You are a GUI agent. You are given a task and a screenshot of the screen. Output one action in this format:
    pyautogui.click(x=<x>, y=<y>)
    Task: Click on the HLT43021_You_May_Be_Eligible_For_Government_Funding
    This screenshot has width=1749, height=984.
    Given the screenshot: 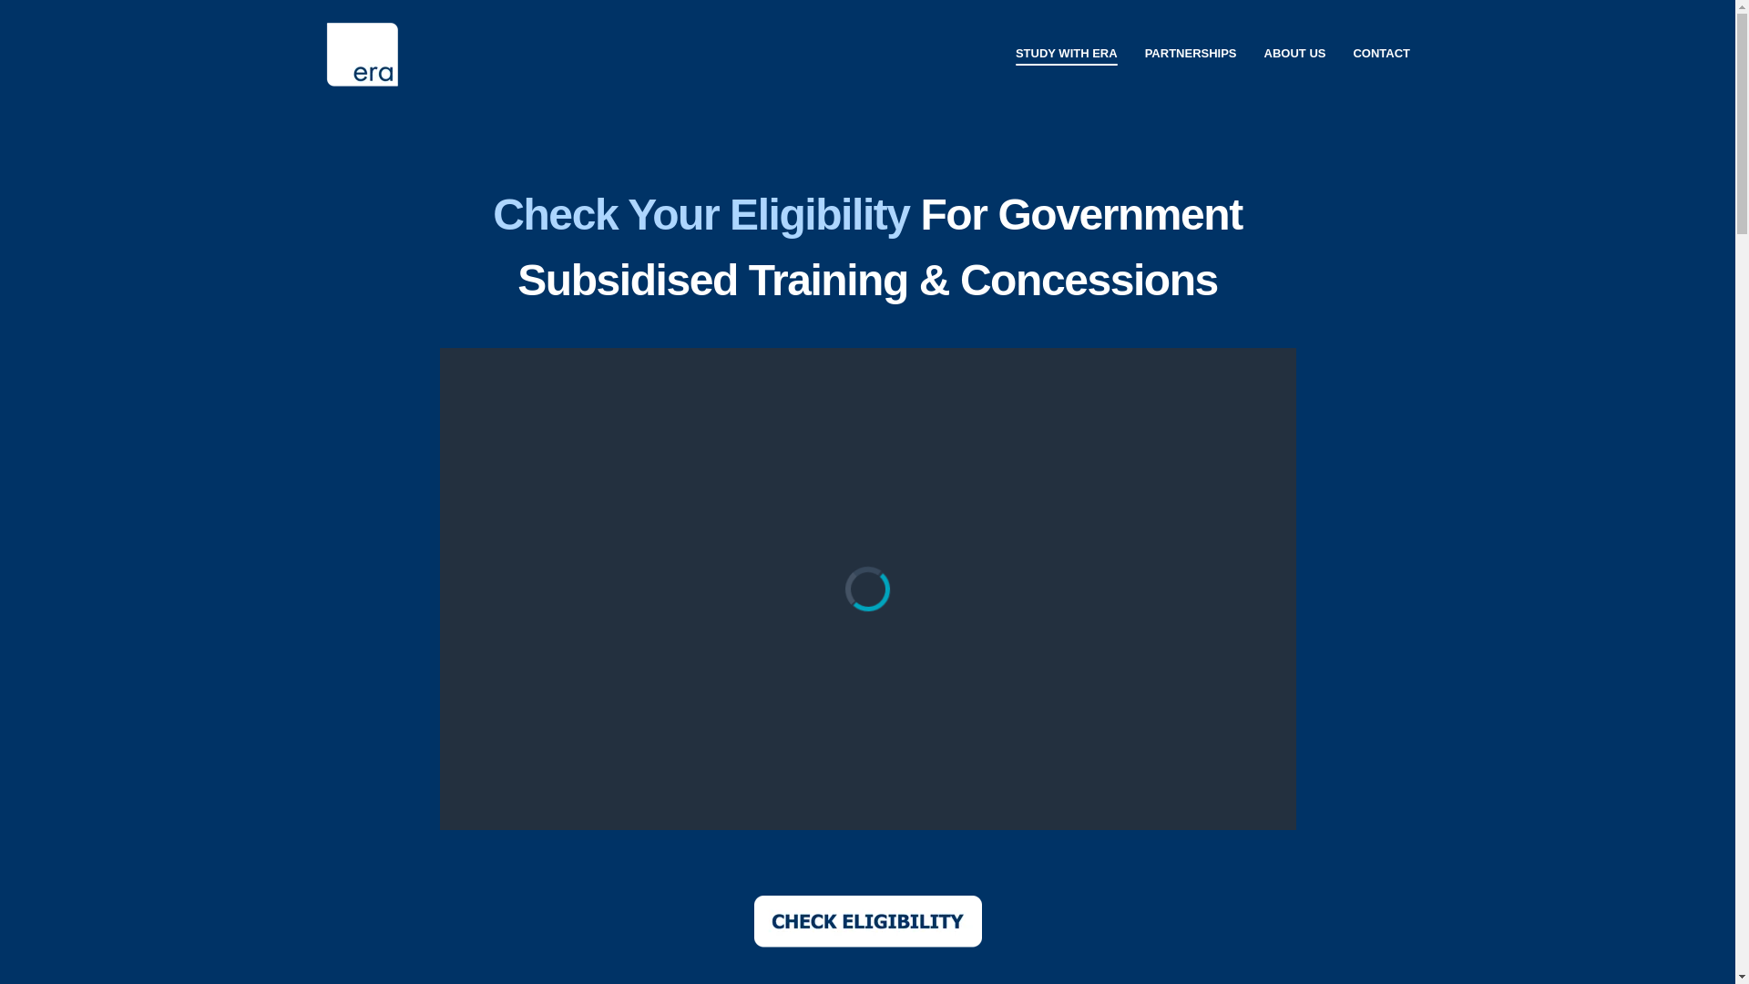 What is the action you would take?
    pyautogui.click(x=867, y=589)
    